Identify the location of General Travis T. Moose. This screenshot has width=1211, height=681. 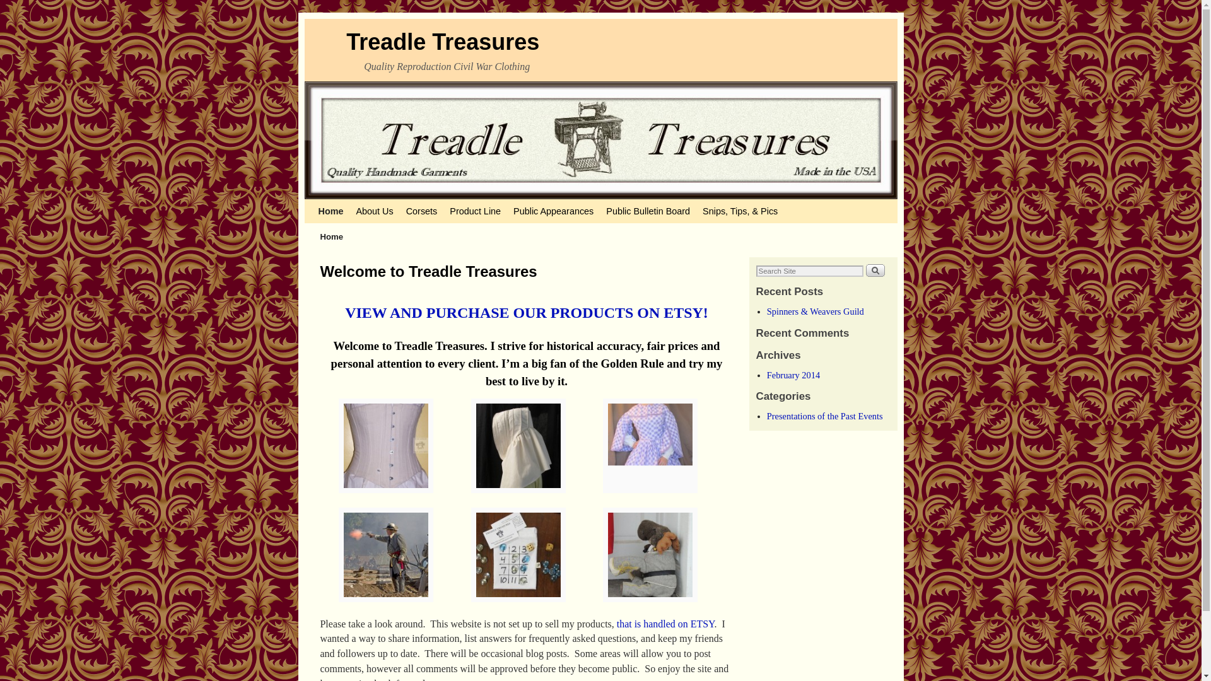
(650, 608).